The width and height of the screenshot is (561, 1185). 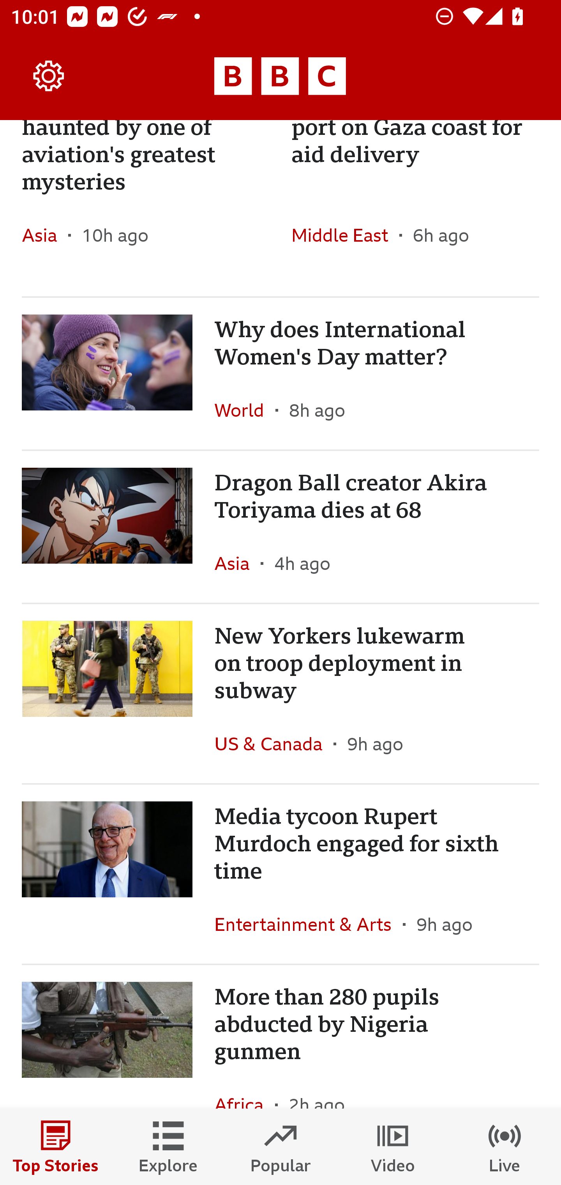 I want to click on World In the section World, so click(x=245, y=410).